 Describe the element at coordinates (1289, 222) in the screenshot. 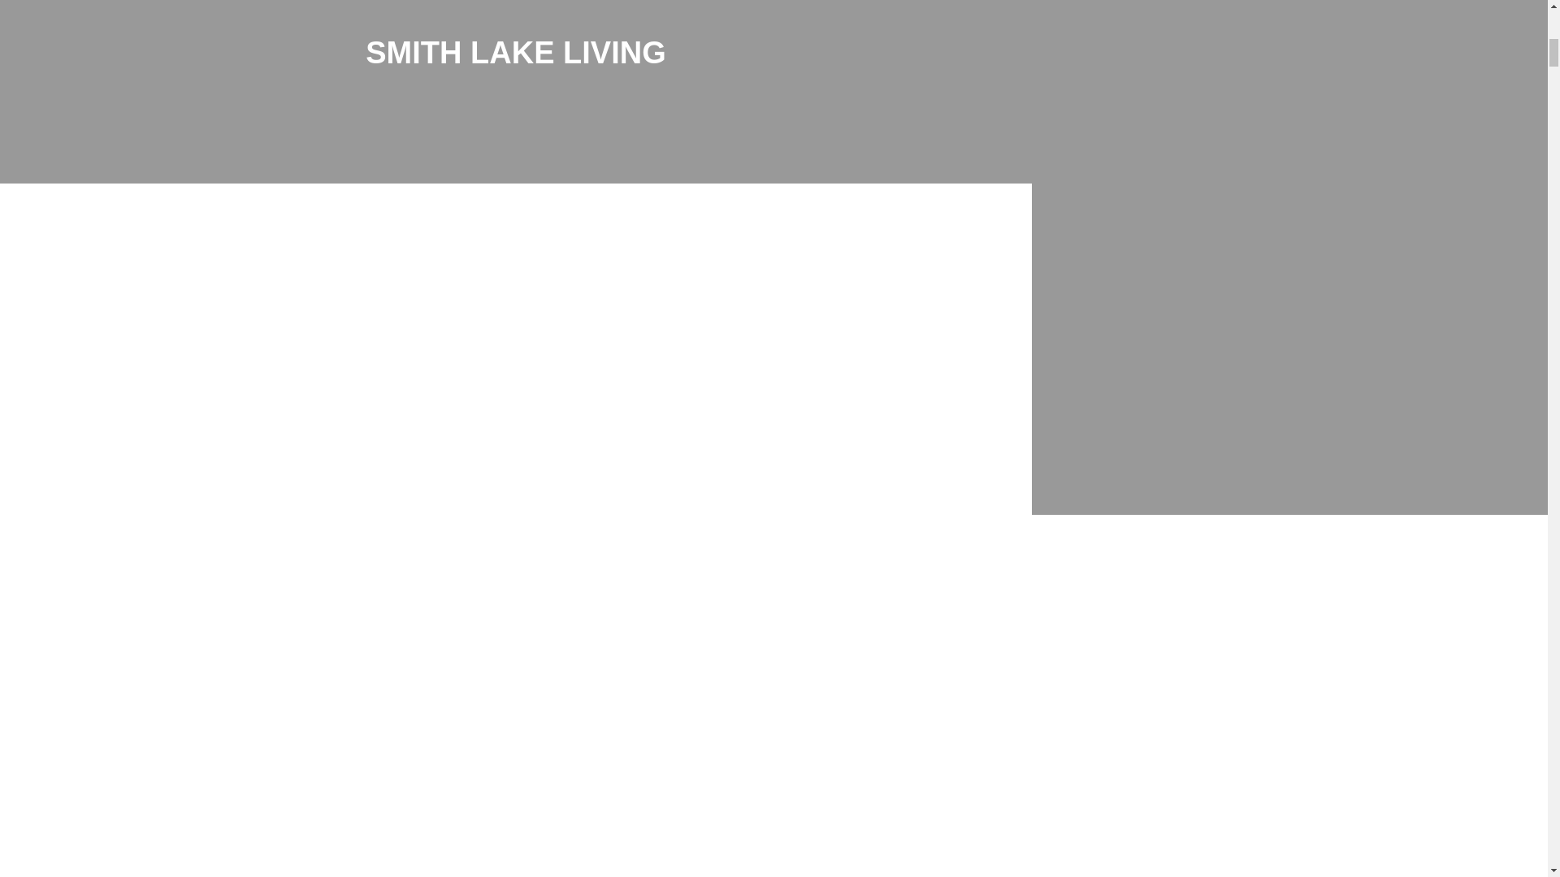

I see `CAMP COLEMAN` at that location.